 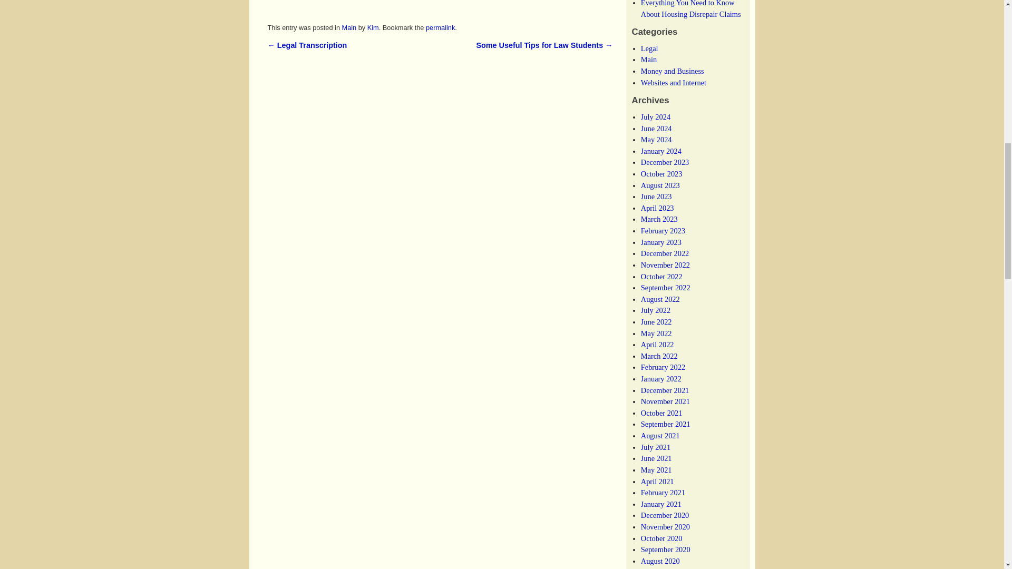 I want to click on Money and Business, so click(x=673, y=71).